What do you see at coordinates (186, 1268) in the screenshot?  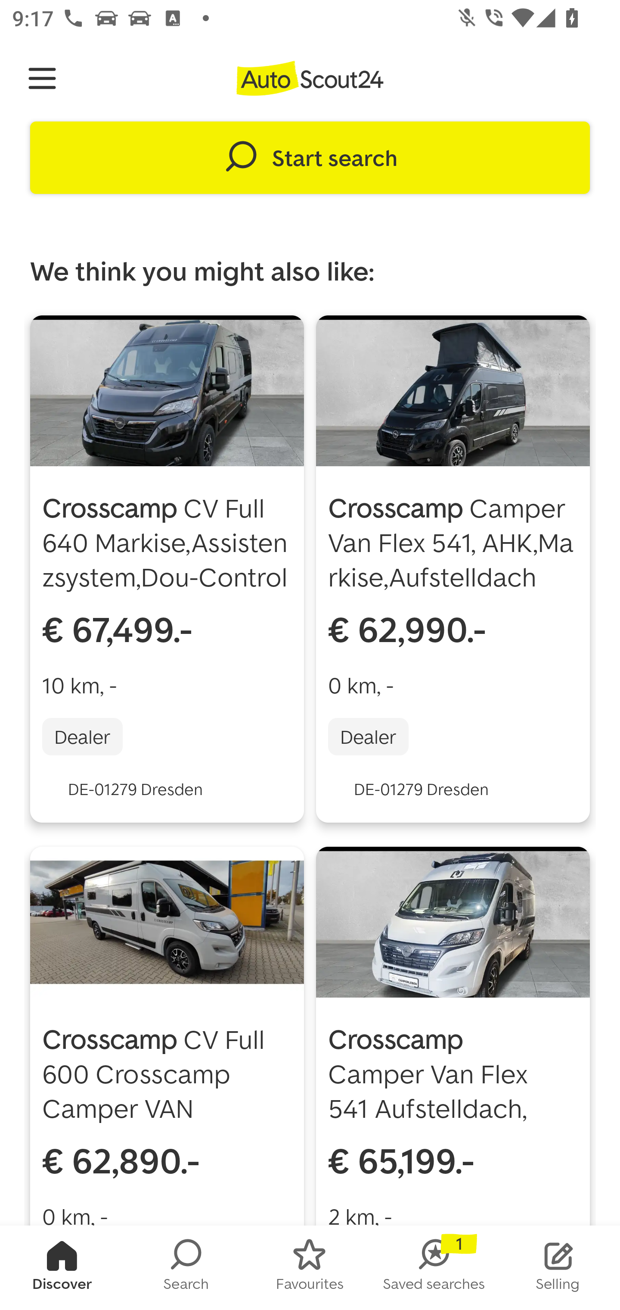 I see `SEARCH Search` at bounding box center [186, 1268].